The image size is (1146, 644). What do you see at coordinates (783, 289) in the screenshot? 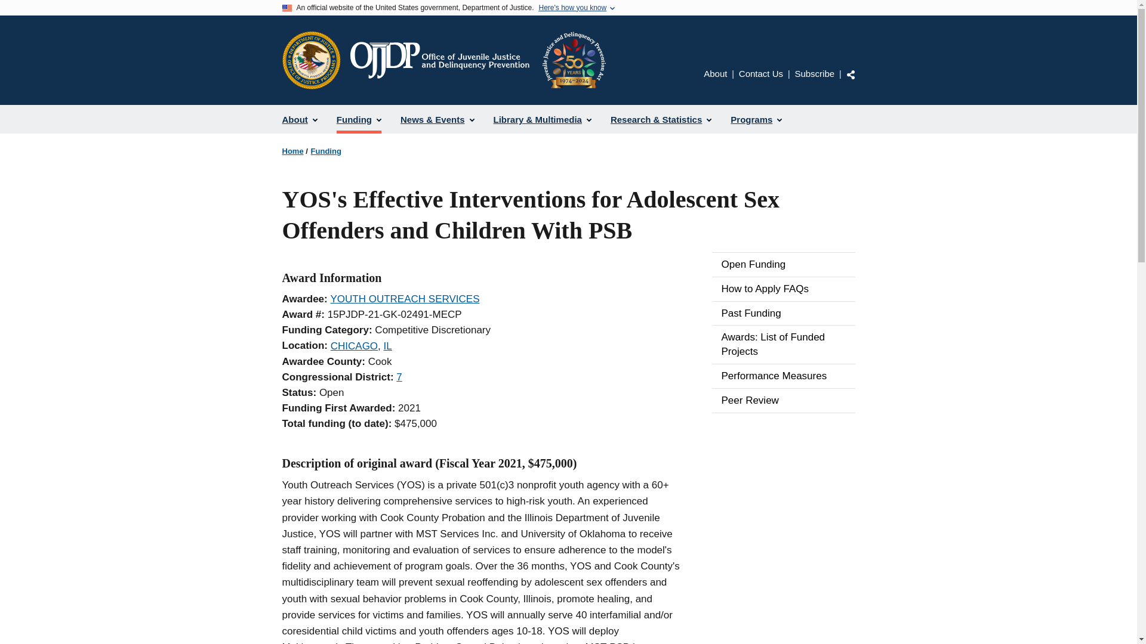
I see `How to Apply FAQs` at bounding box center [783, 289].